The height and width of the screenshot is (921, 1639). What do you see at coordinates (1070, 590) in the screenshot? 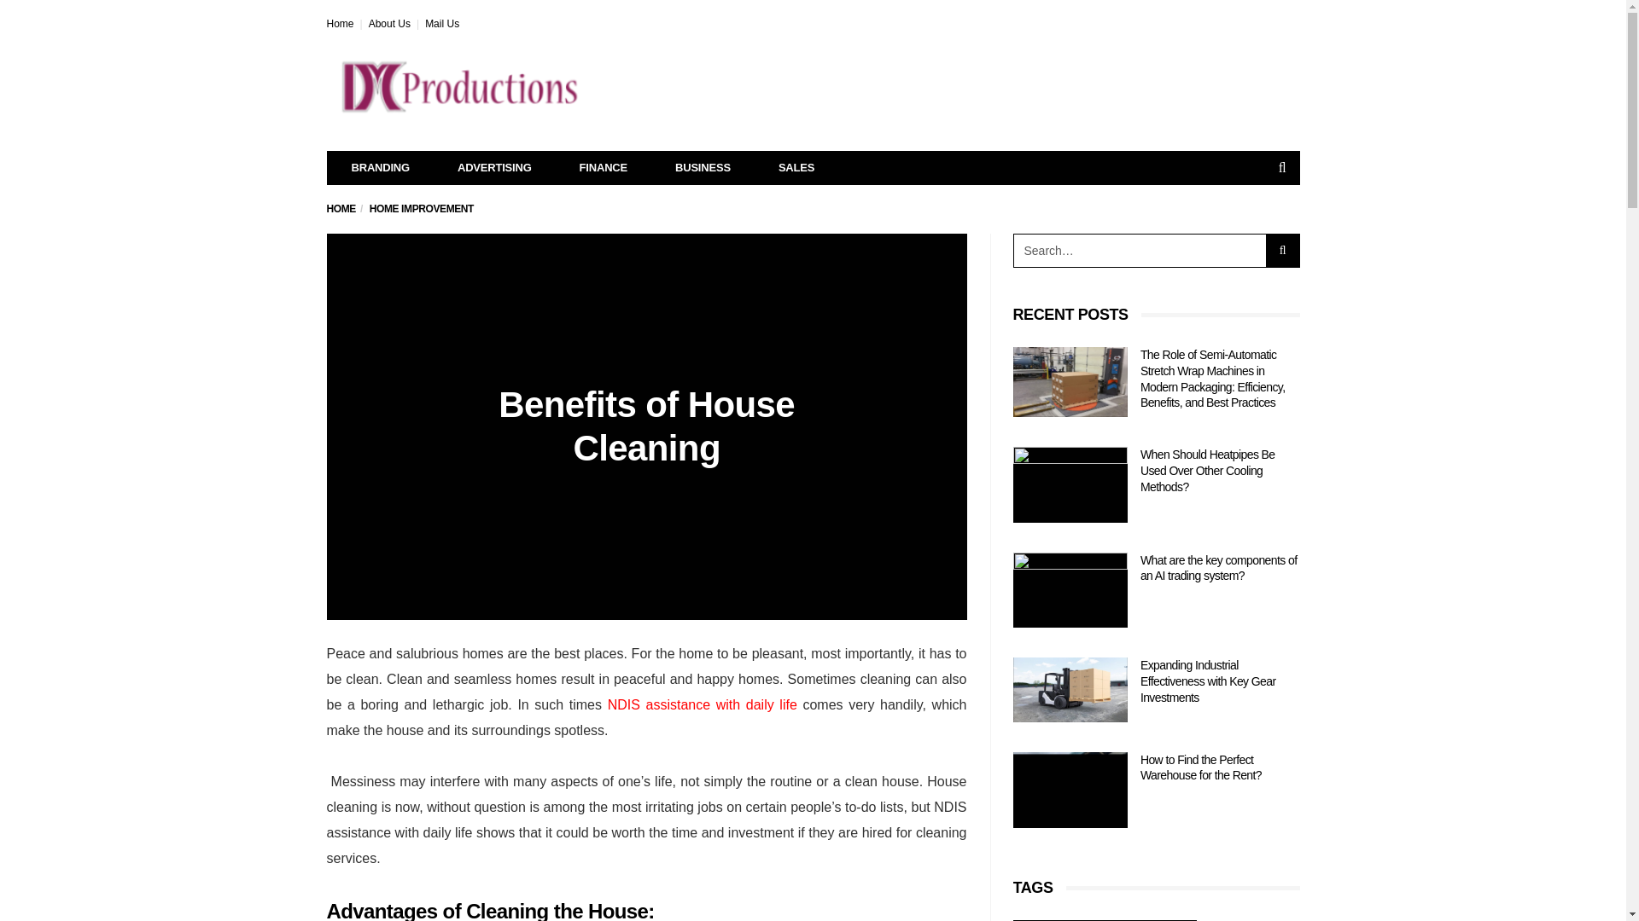
I see `What are the key components of an AI trading system?` at bounding box center [1070, 590].